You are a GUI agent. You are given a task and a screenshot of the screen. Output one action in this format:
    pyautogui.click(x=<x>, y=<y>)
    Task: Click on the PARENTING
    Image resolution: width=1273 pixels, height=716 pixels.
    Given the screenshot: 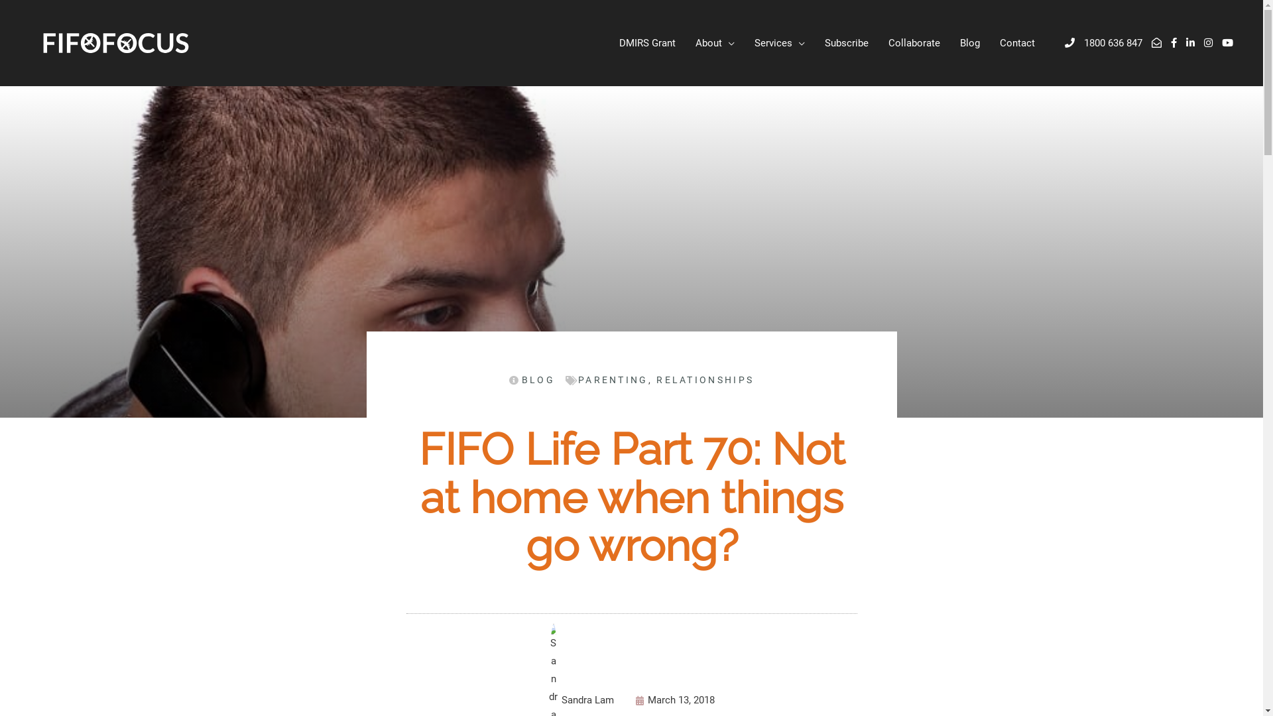 What is the action you would take?
    pyautogui.click(x=613, y=380)
    